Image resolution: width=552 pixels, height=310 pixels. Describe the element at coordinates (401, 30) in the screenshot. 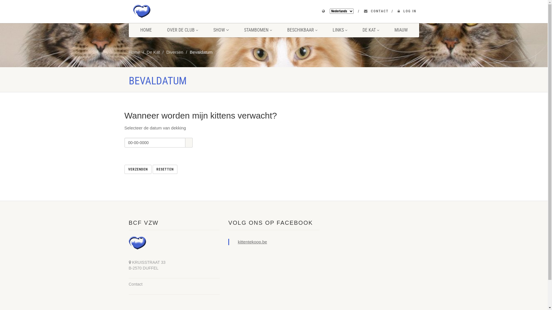

I see `MIAUW` at that location.